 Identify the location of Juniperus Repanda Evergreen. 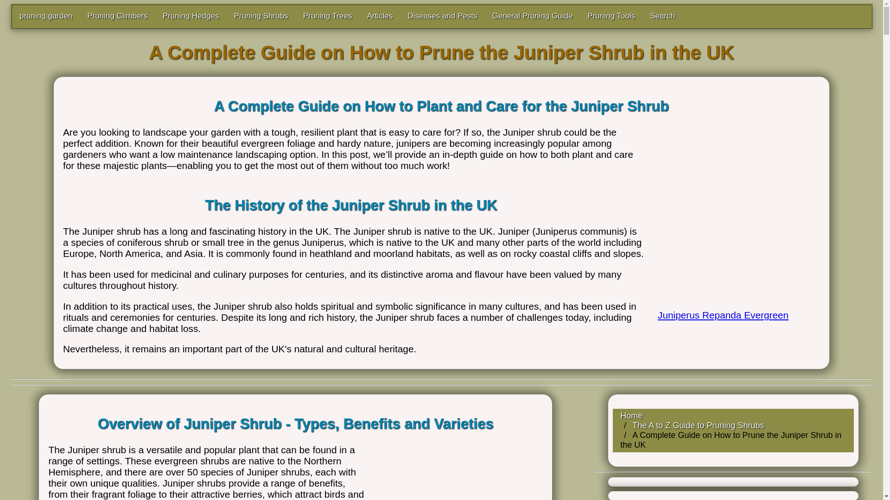
(734, 305).